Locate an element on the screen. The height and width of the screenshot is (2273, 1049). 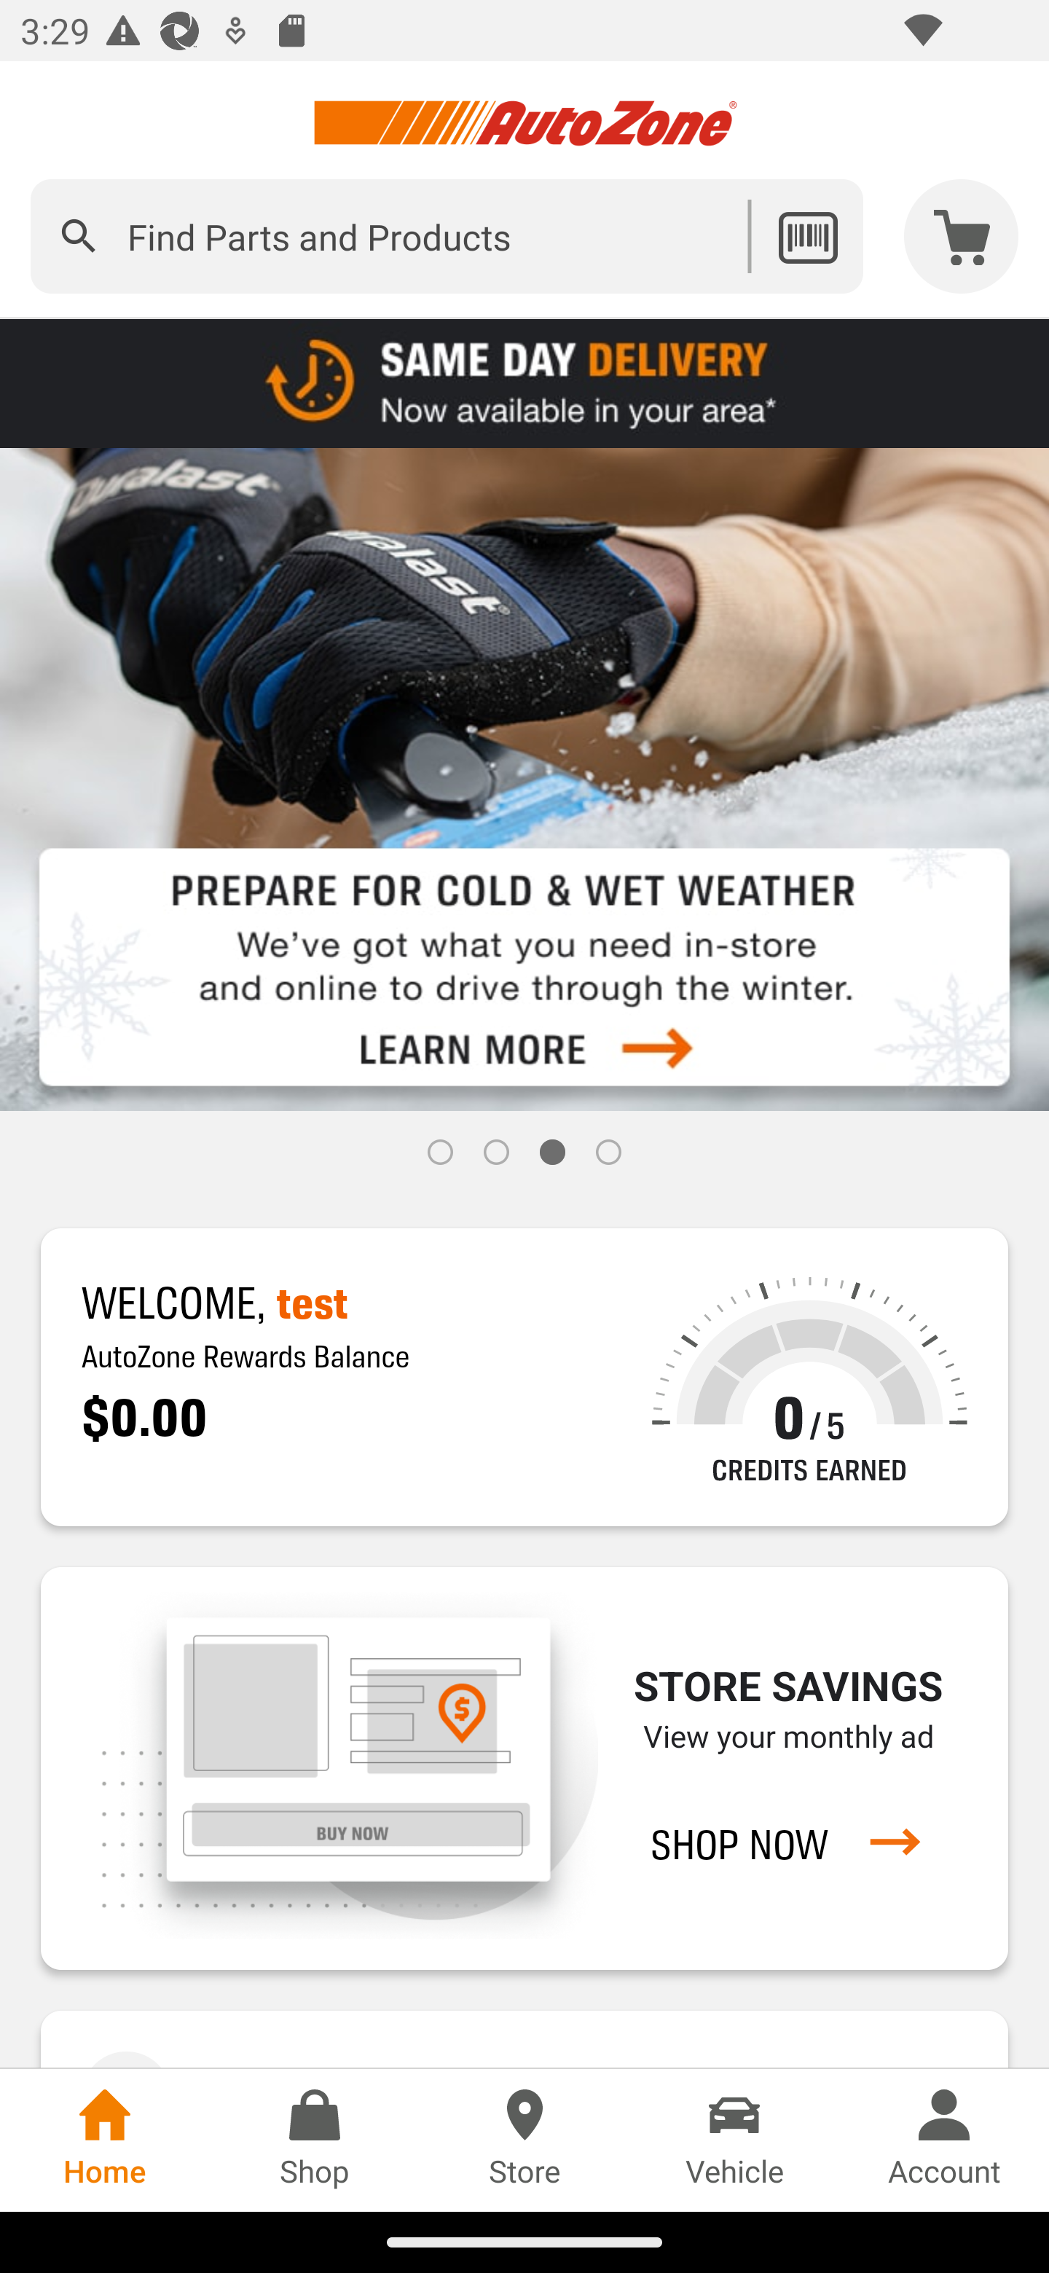
Store is located at coordinates (524, 2140).